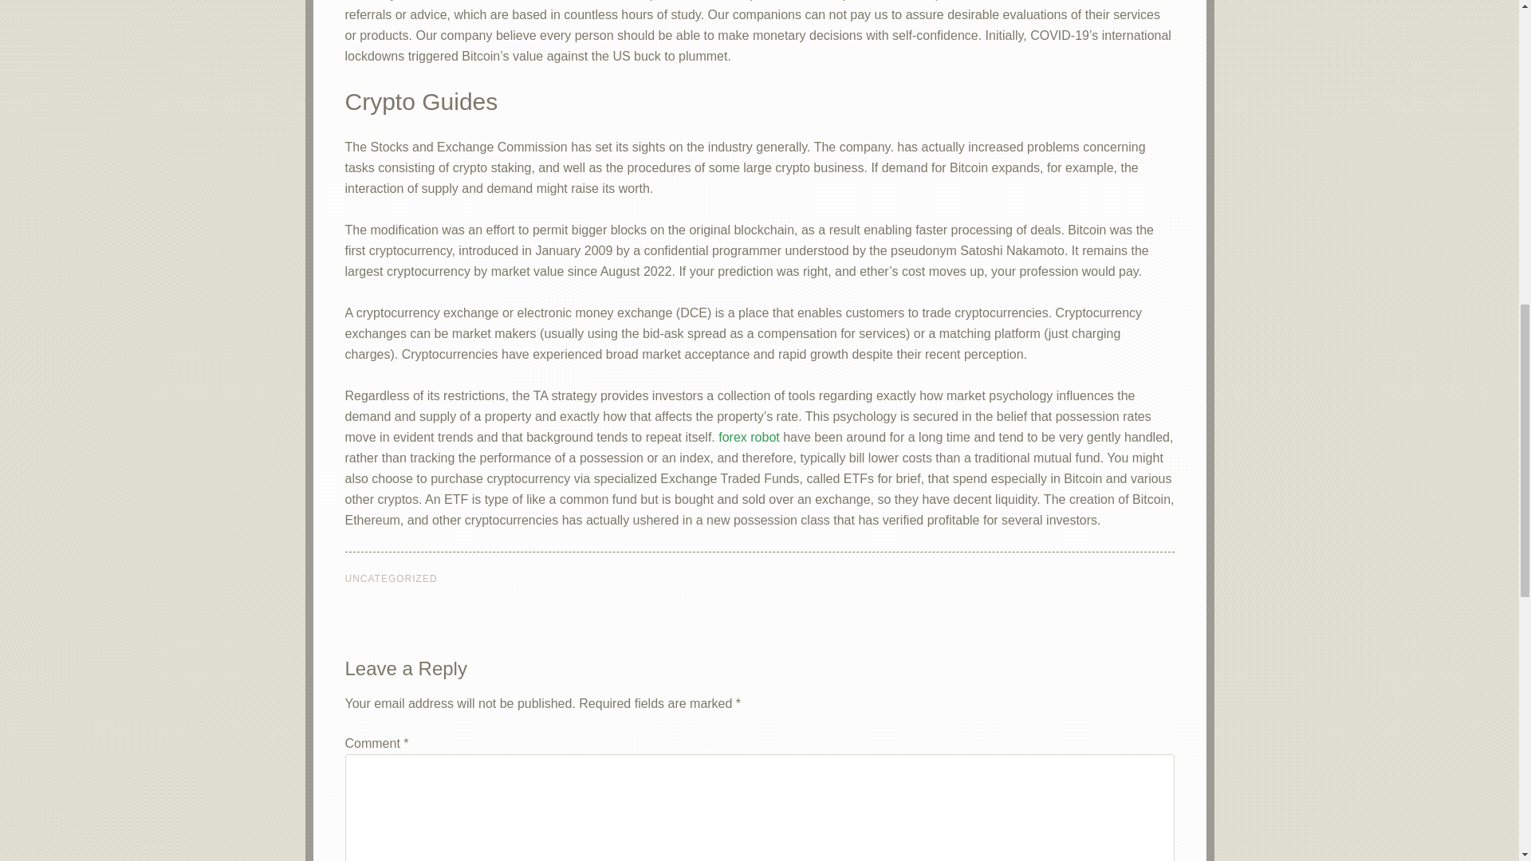  Describe the element at coordinates (748, 437) in the screenshot. I see `forex robot` at that location.